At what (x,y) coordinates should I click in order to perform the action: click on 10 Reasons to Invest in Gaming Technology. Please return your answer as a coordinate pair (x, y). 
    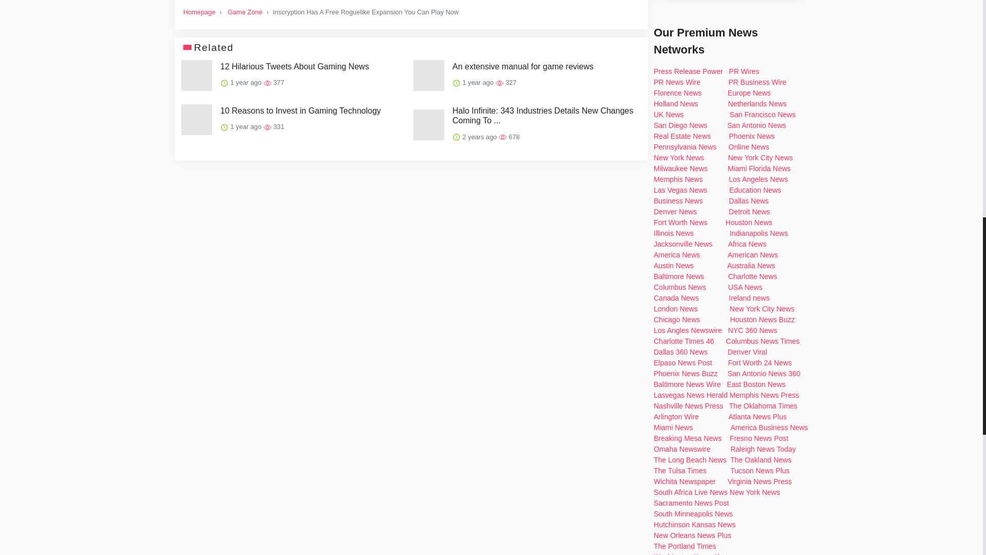
    Looking at the image, I should click on (300, 110).